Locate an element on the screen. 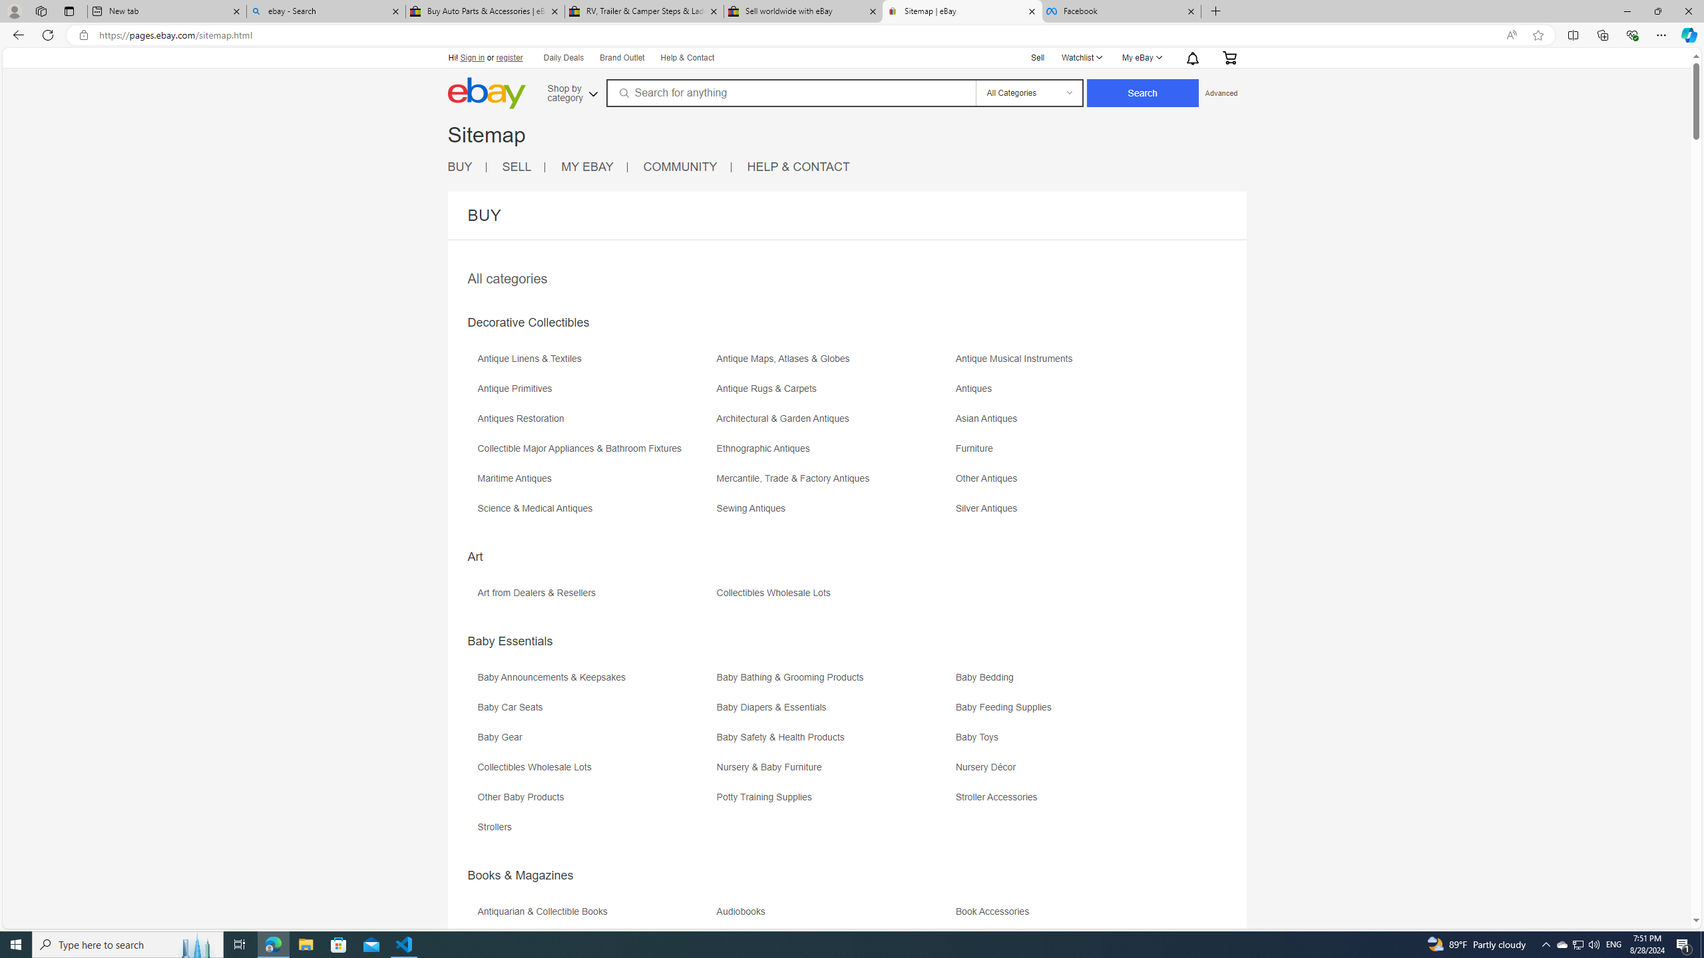  Maritime Antiques is located at coordinates (595, 483).